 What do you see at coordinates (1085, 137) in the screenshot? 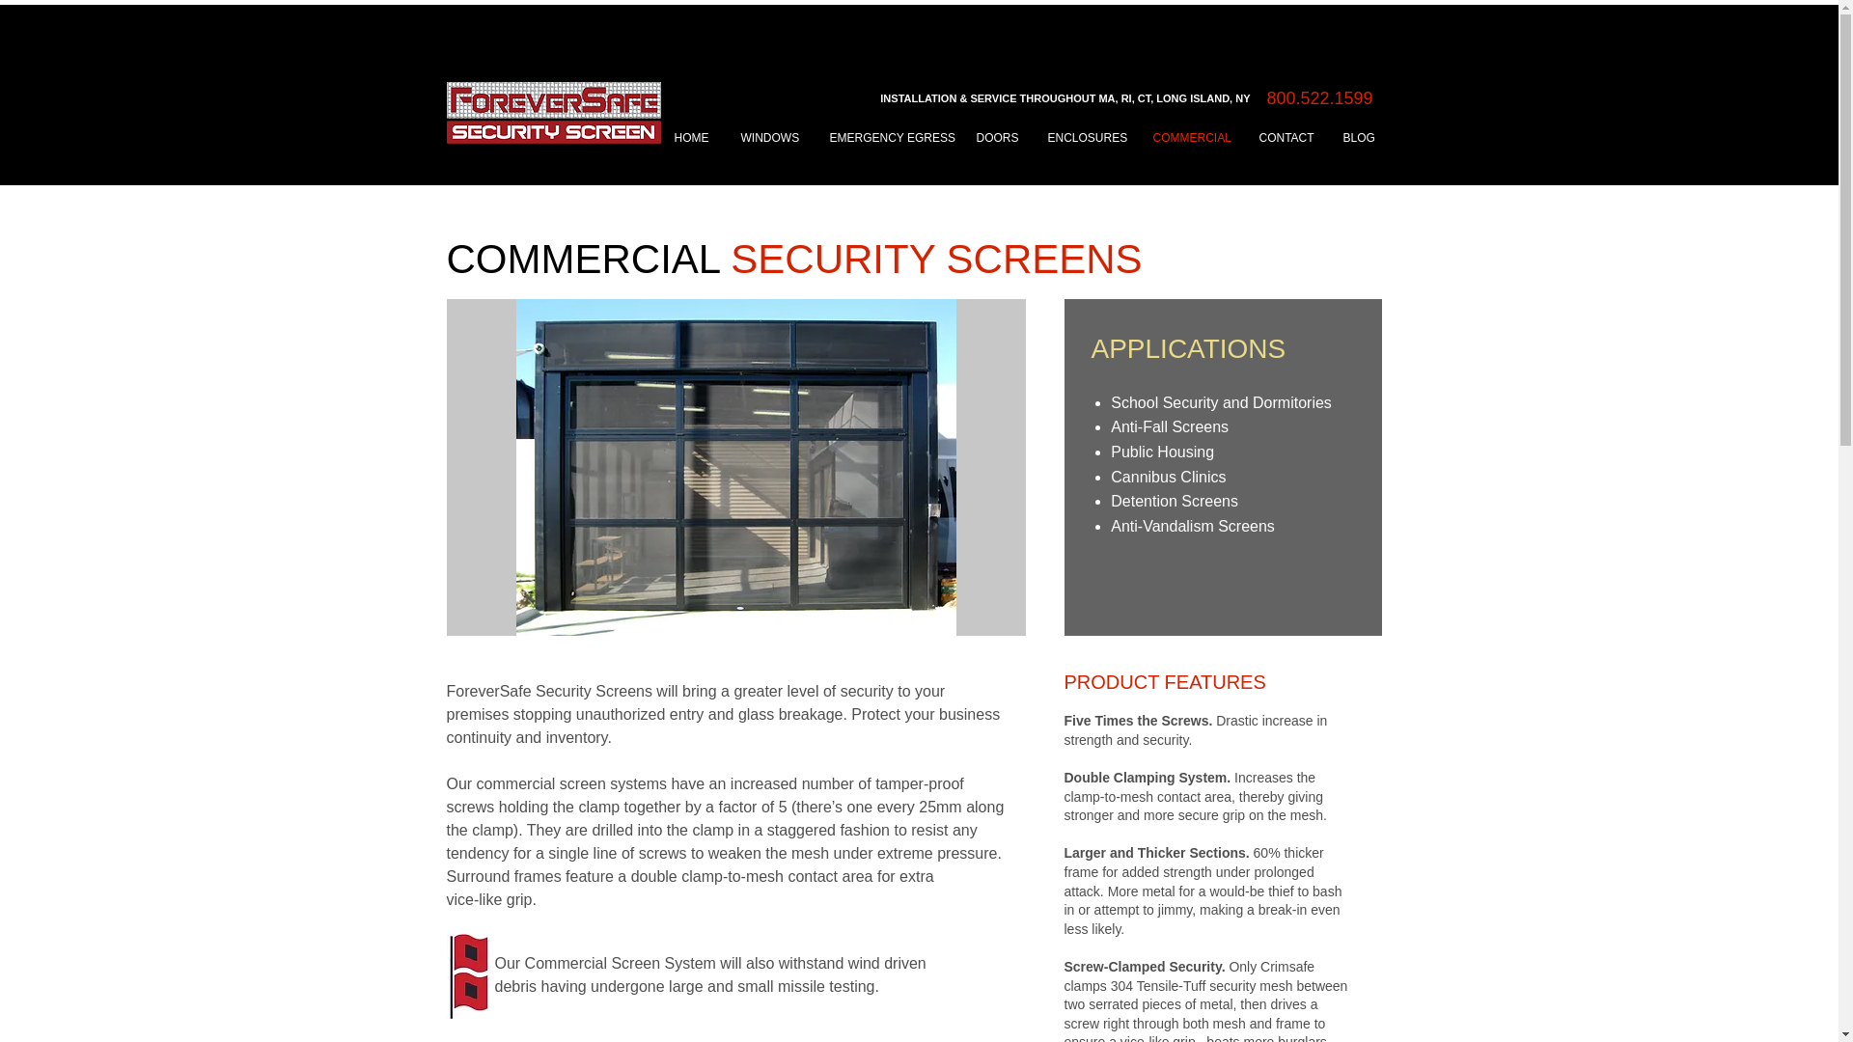
I see `ENCLOSURES` at bounding box center [1085, 137].